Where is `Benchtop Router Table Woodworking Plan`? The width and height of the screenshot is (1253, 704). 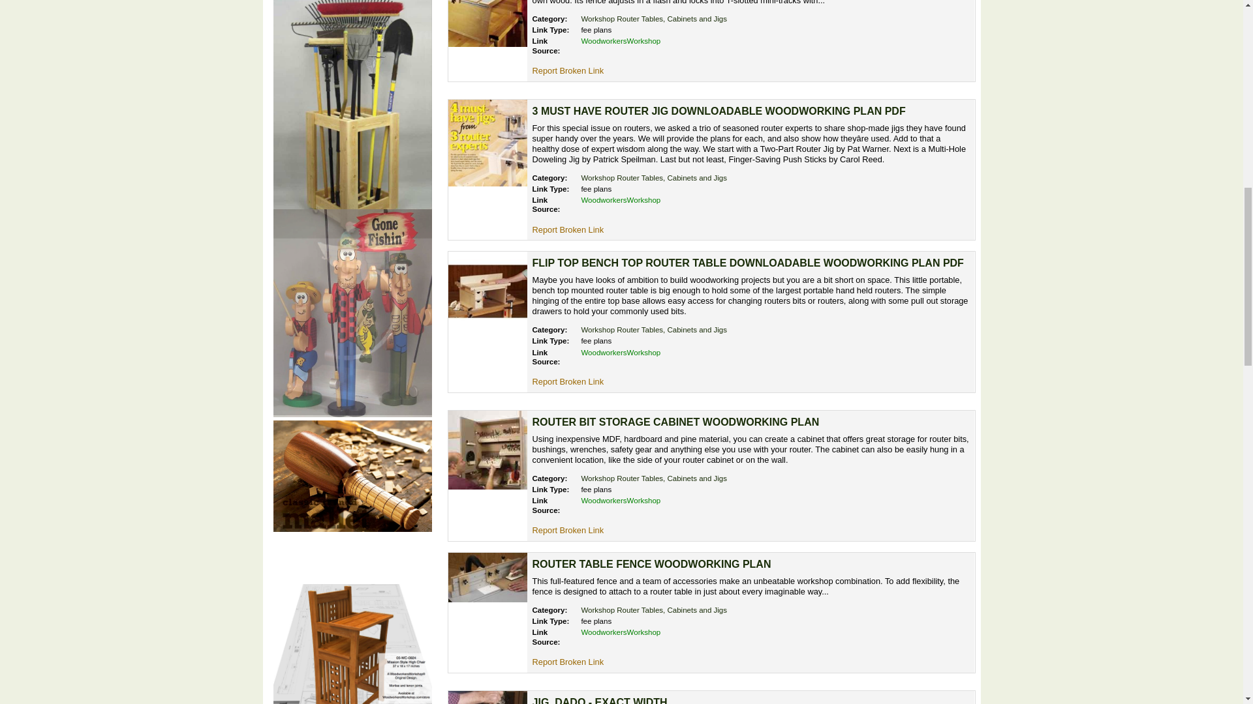 Benchtop Router Table Woodworking Plan is located at coordinates (487, 23).